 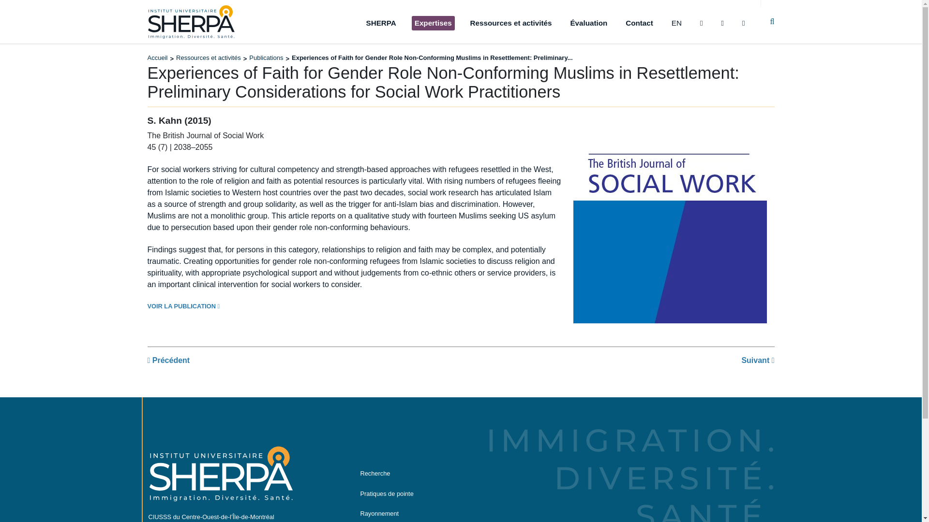 What do you see at coordinates (157, 58) in the screenshot?
I see `Accueil` at bounding box center [157, 58].